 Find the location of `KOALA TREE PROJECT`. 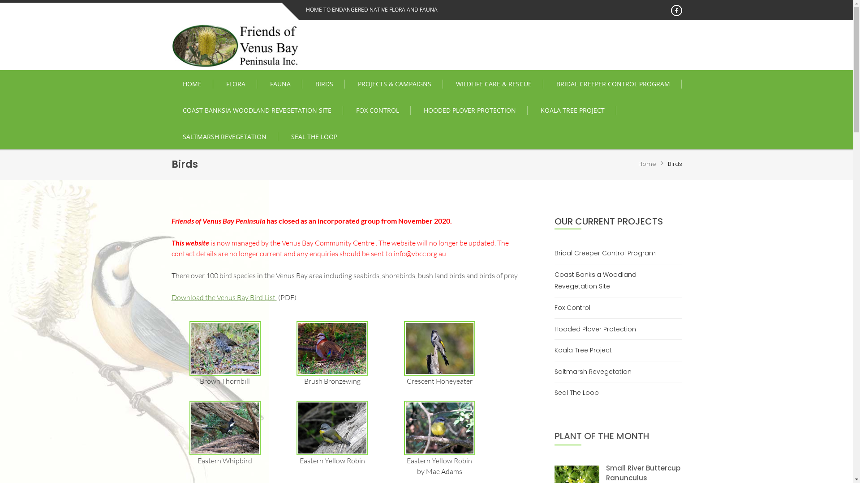

KOALA TREE PROJECT is located at coordinates (573, 110).